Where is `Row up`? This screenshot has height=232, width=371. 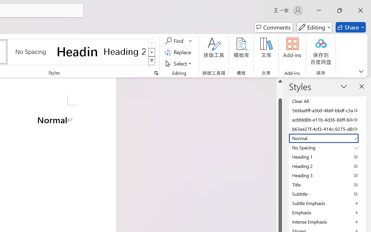 Row up is located at coordinates (152, 43).